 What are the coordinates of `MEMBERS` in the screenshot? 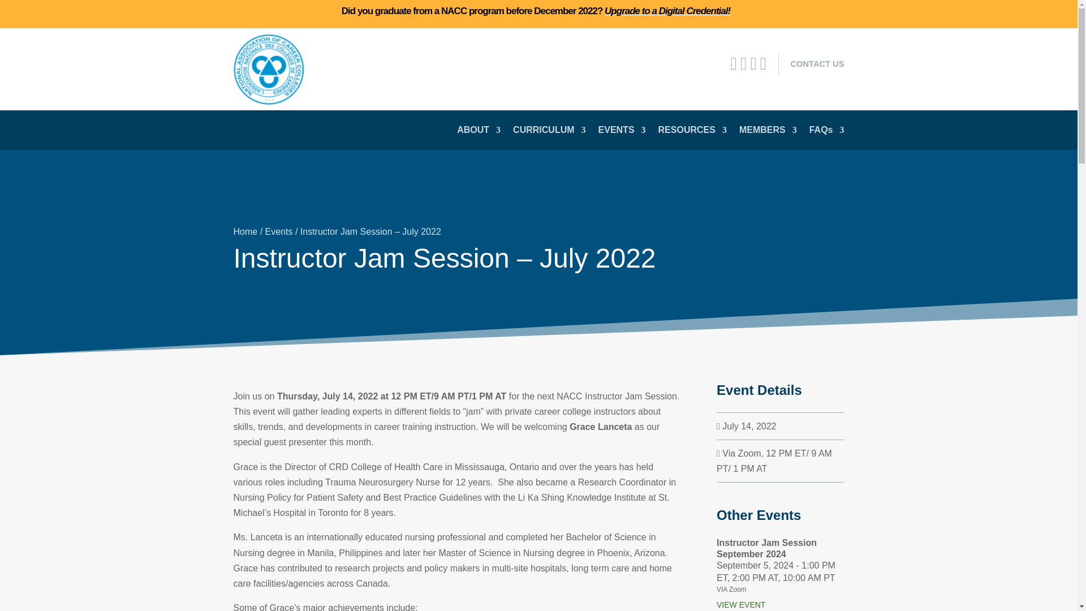 It's located at (768, 132).